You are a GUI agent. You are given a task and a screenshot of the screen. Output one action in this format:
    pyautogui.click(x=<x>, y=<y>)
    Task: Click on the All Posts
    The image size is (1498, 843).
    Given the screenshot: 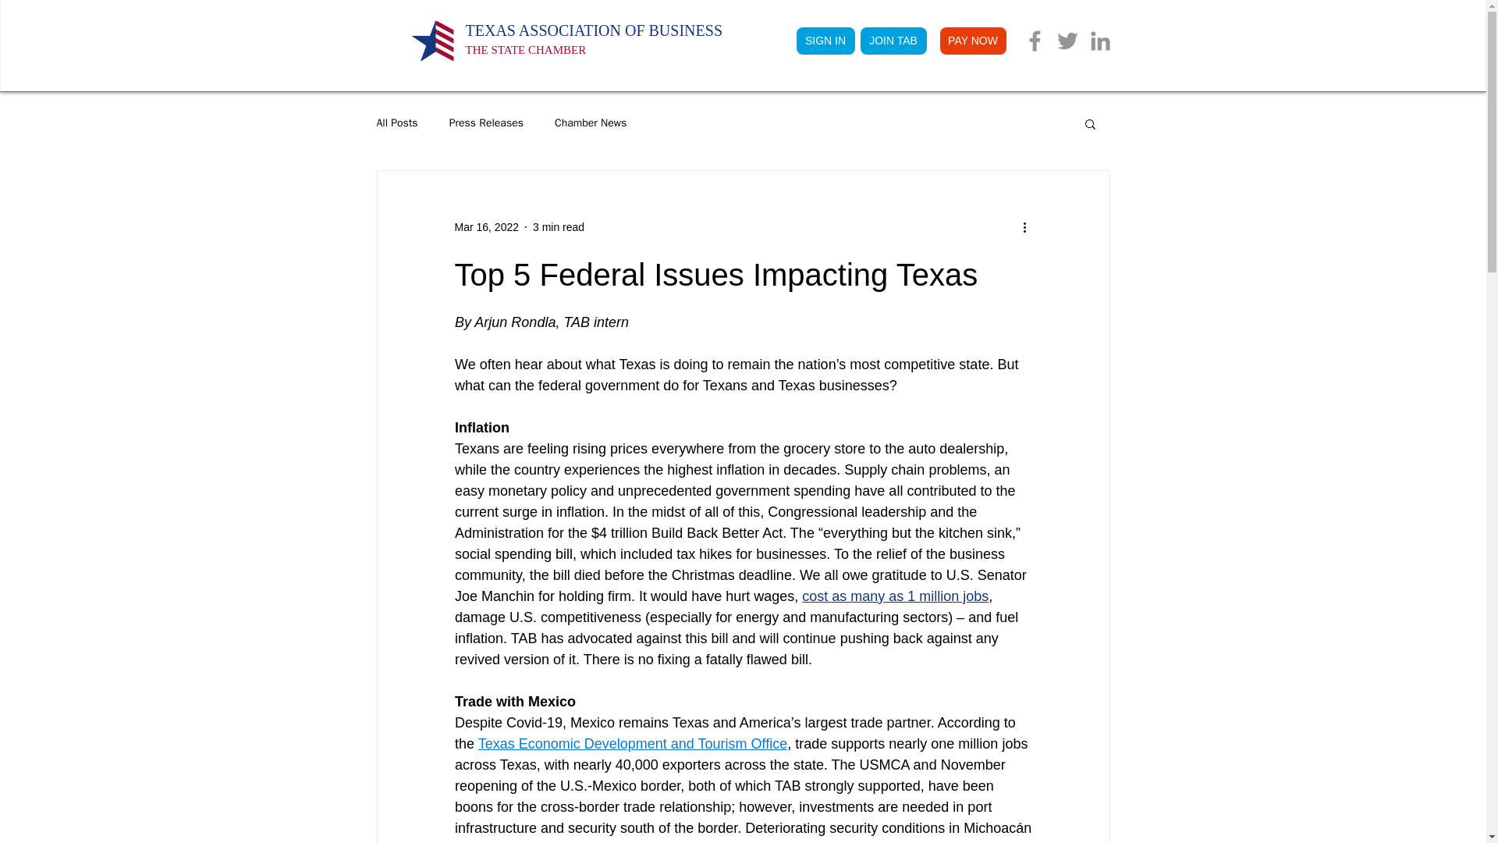 What is the action you would take?
    pyautogui.click(x=396, y=123)
    